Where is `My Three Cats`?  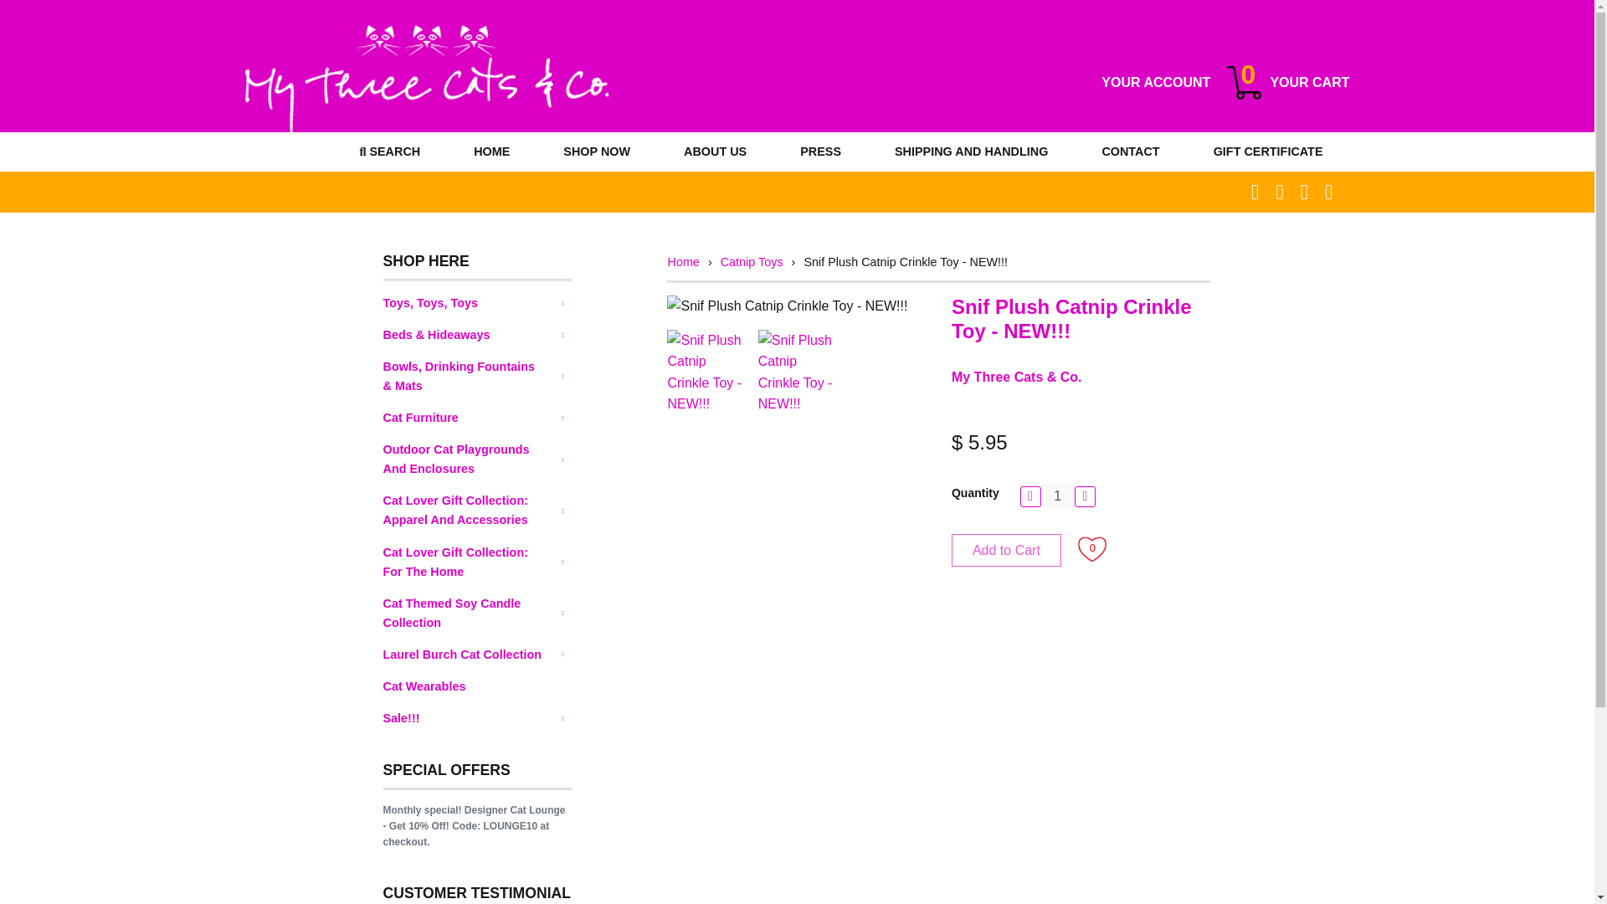
My Three Cats is located at coordinates (1155, 83).